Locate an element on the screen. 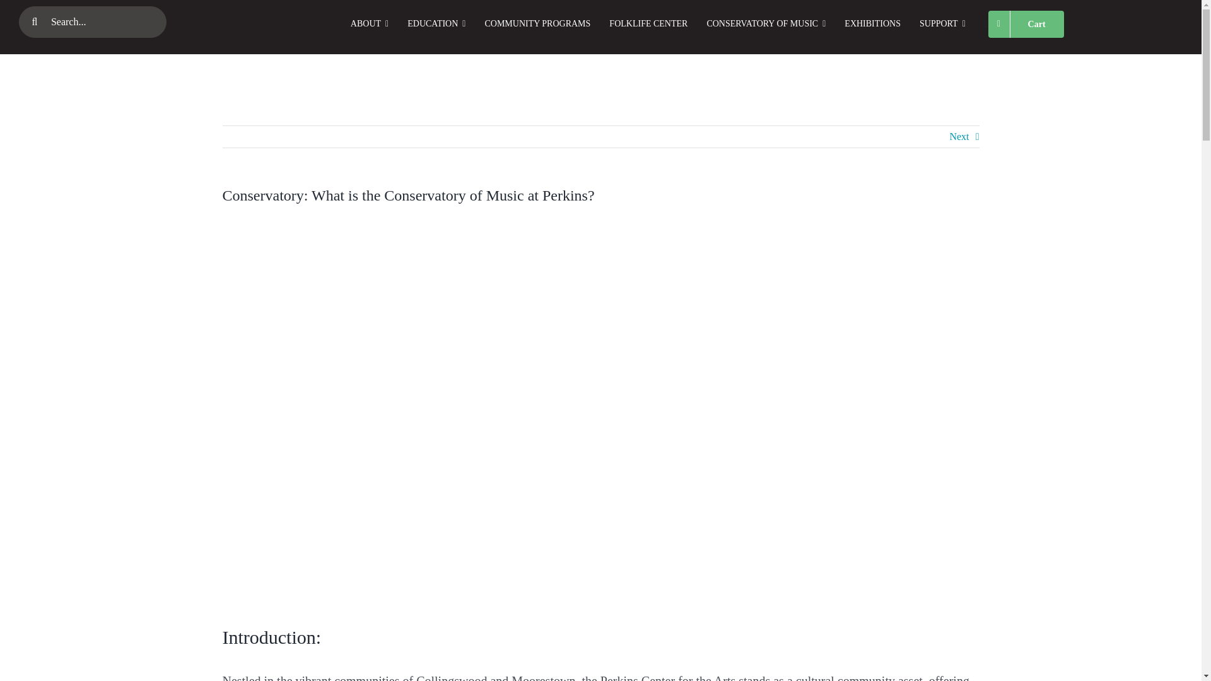  FOLKLIFE CENTER is located at coordinates (639, 23).